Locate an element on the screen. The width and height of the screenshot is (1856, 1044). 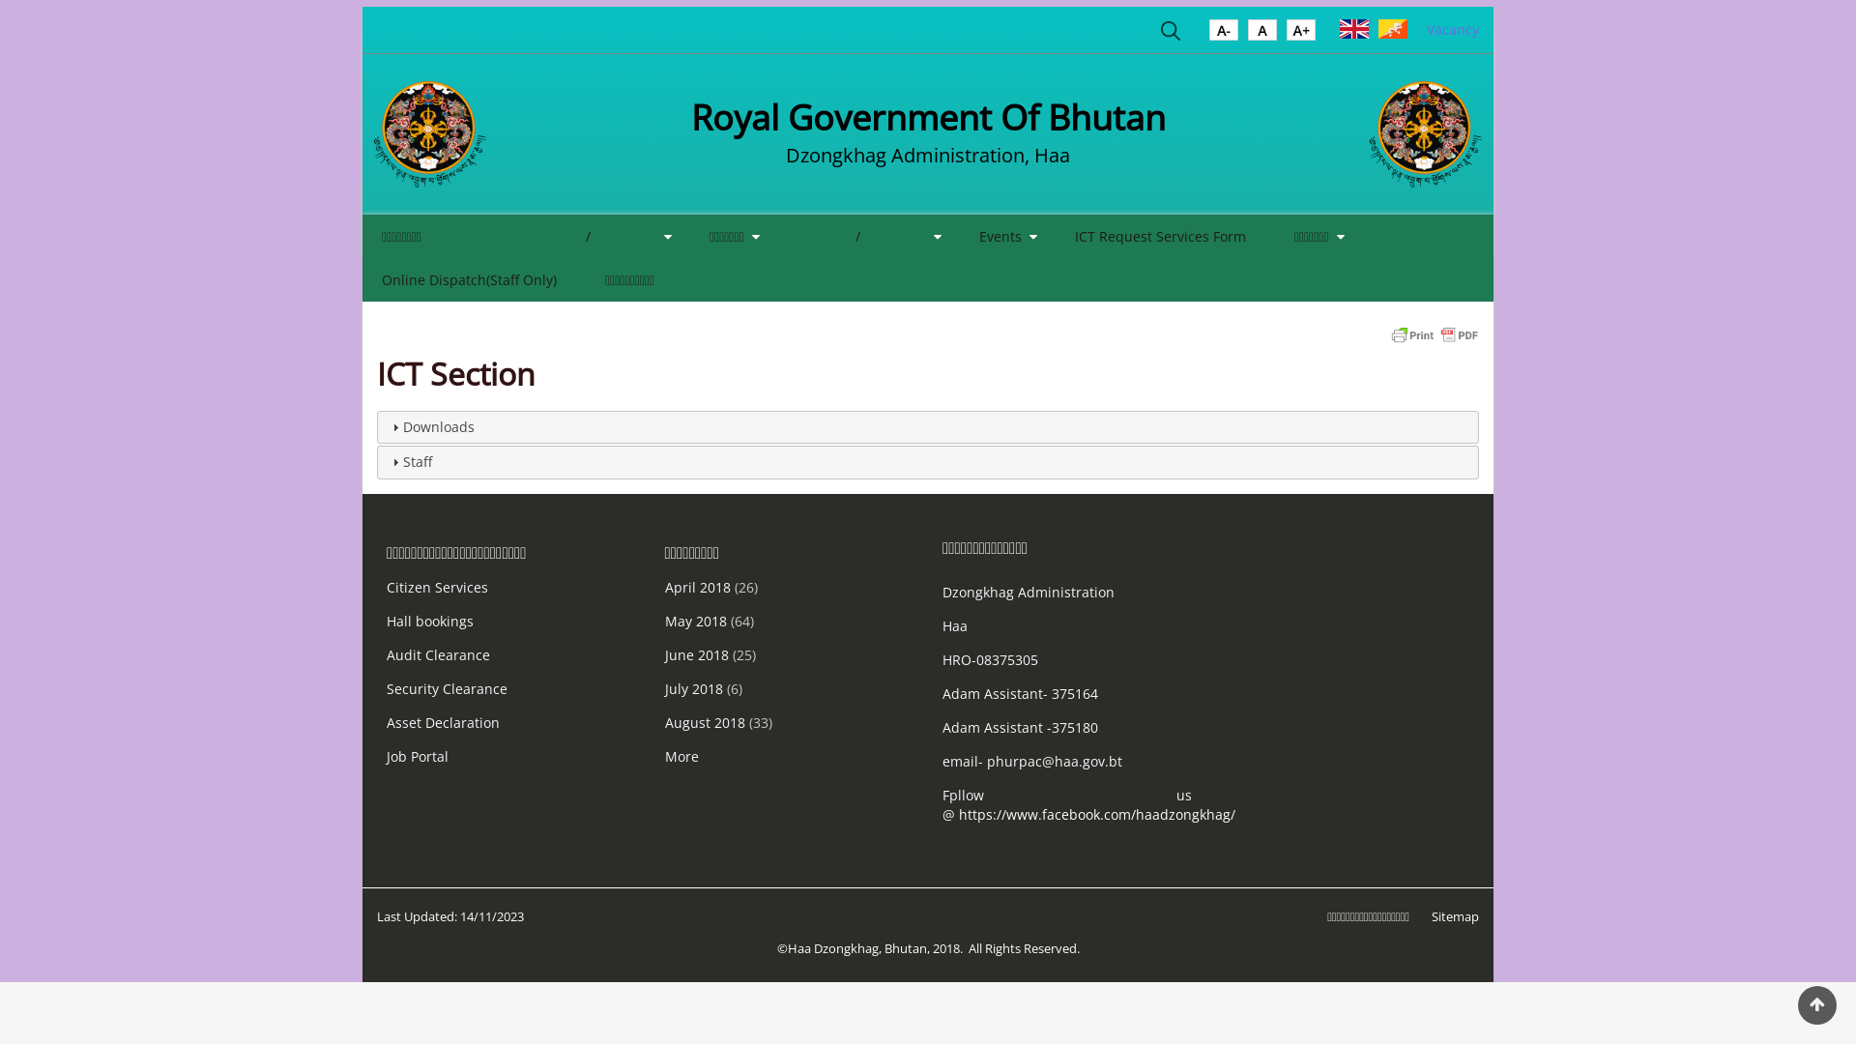
Asset Declaration is located at coordinates (443, 723).